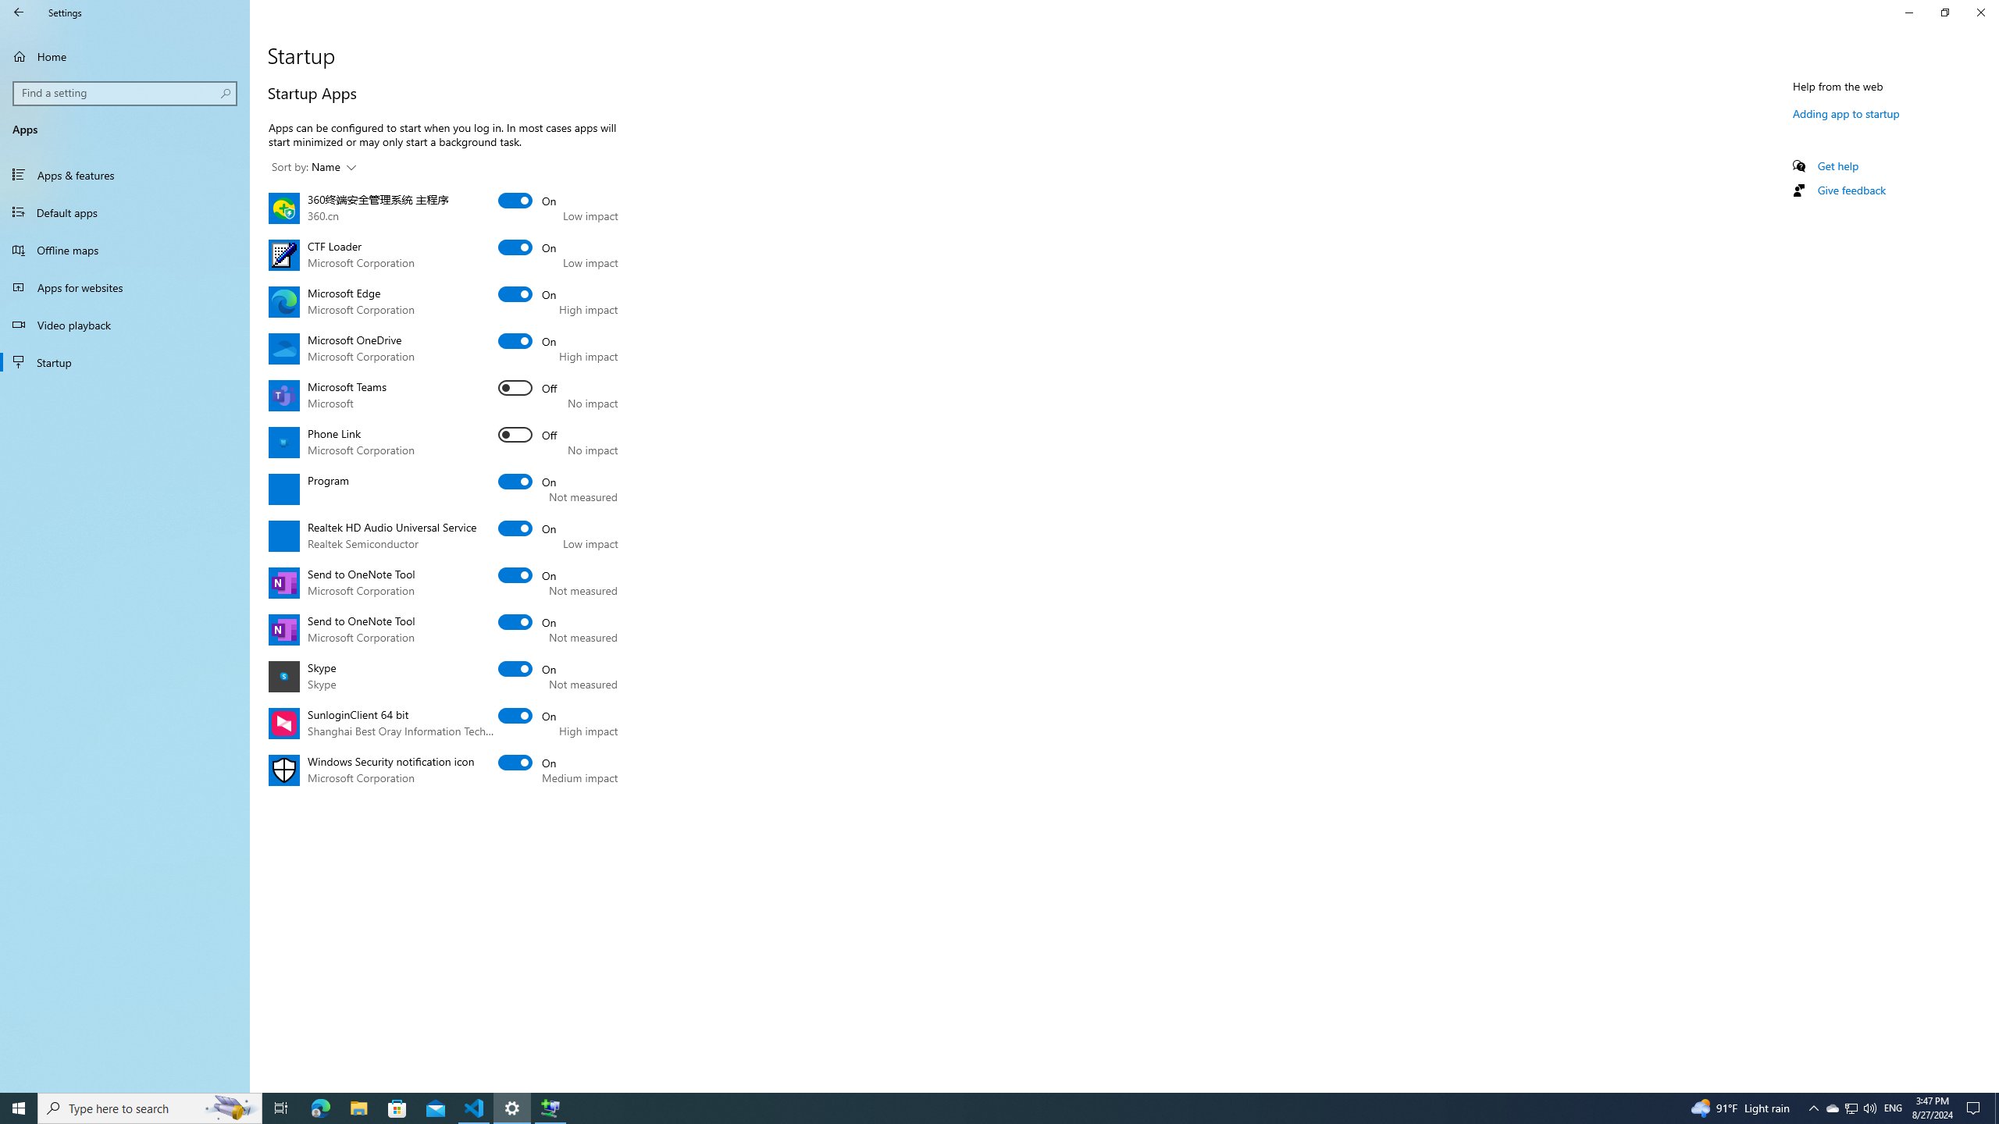  Describe the element at coordinates (528, 762) in the screenshot. I see `Windows Security notification icon` at that location.